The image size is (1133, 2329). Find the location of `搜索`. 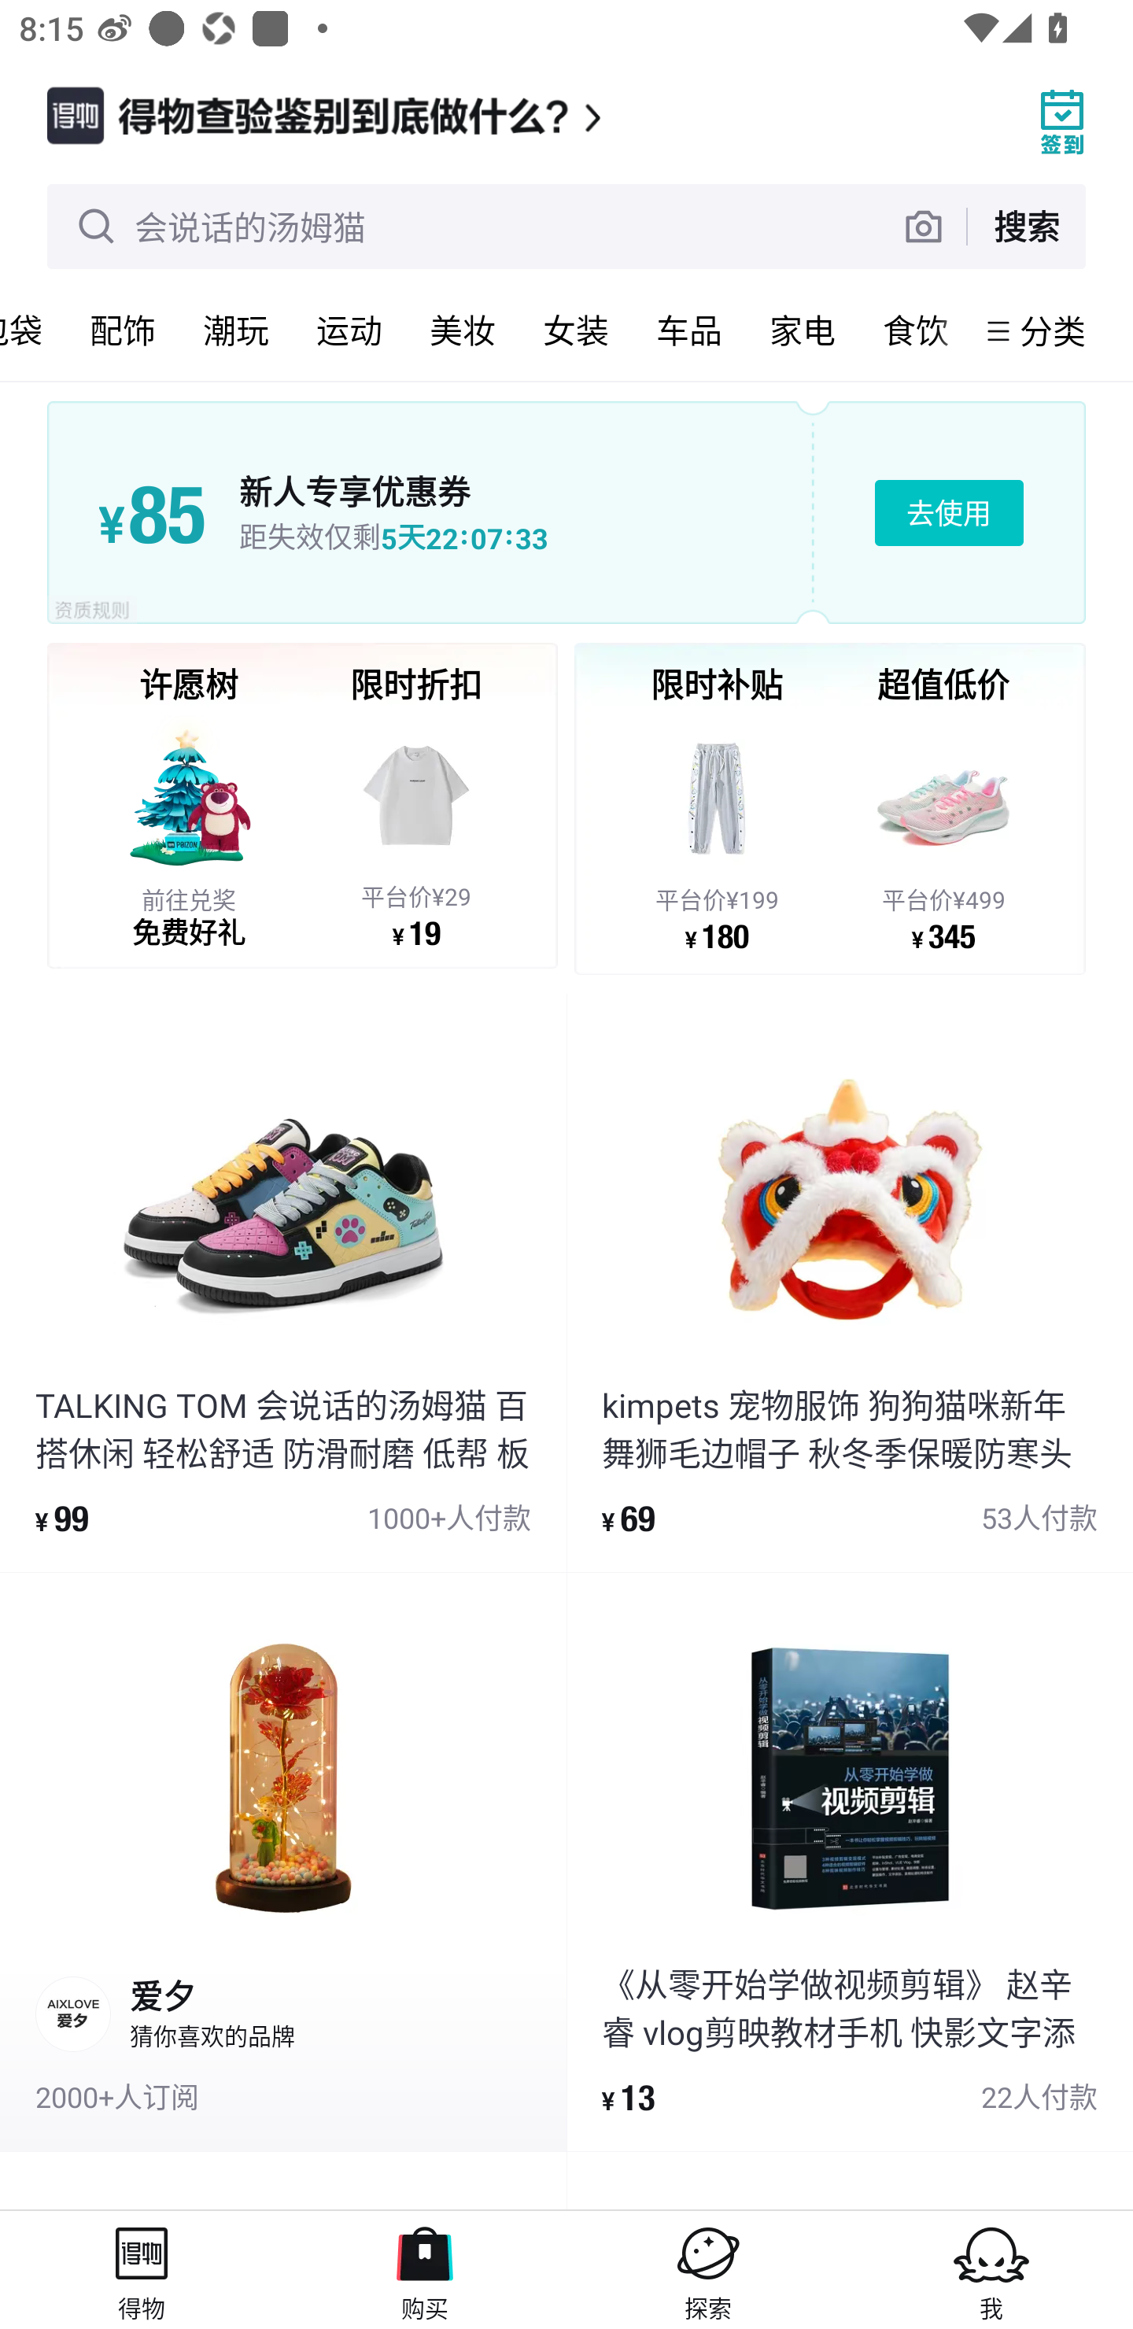

搜索 is located at coordinates (1026, 225).